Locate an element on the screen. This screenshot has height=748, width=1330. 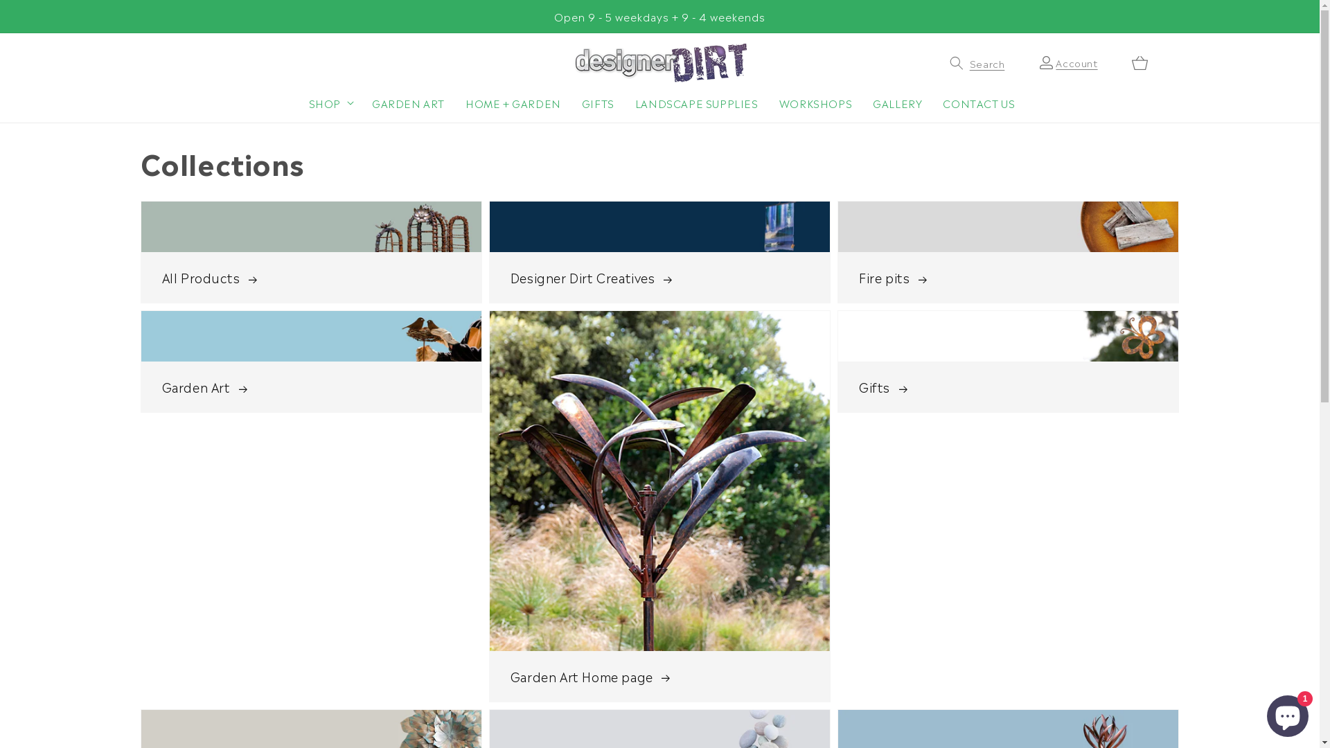
Garden Art Home page  is located at coordinates (659, 506).